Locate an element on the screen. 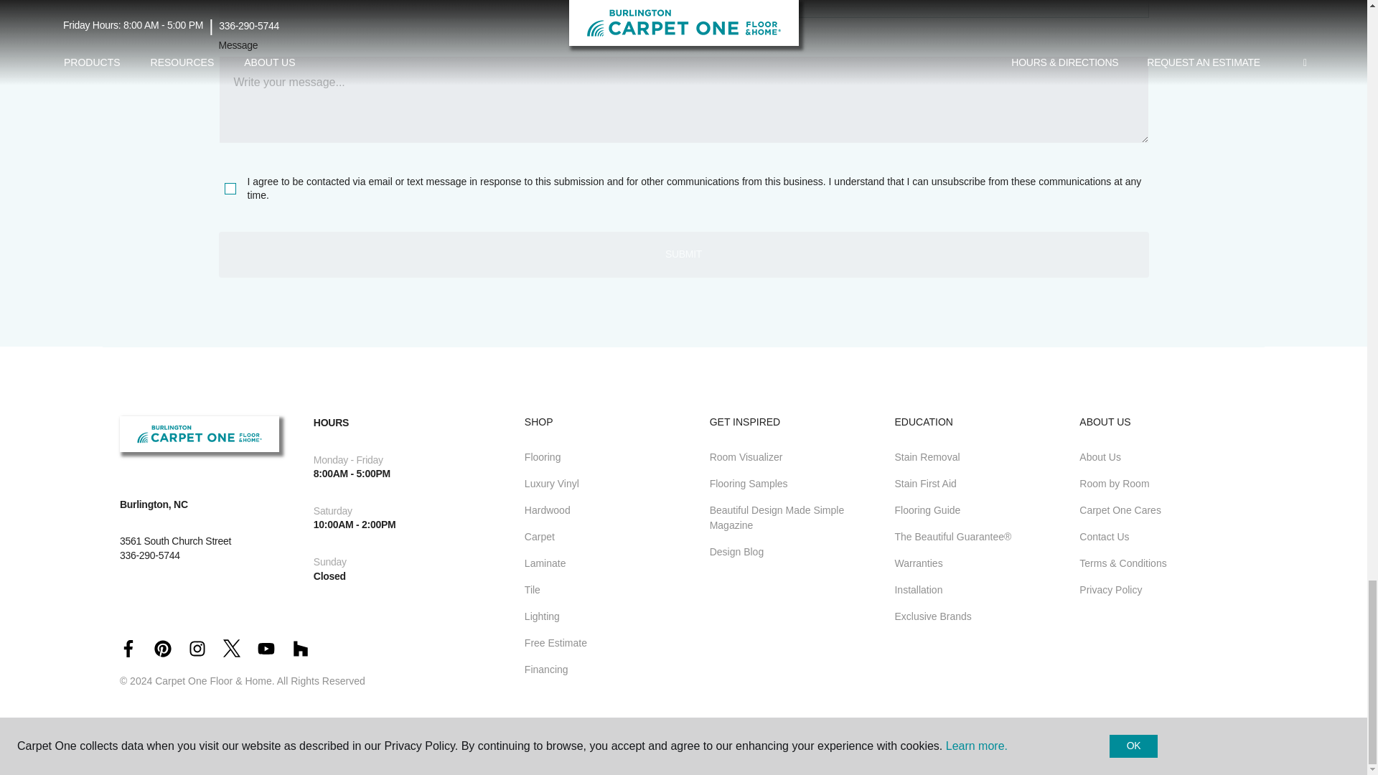 The height and width of the screenshot is (775, 1378). MyMessage is located at coordinates (683, 99).